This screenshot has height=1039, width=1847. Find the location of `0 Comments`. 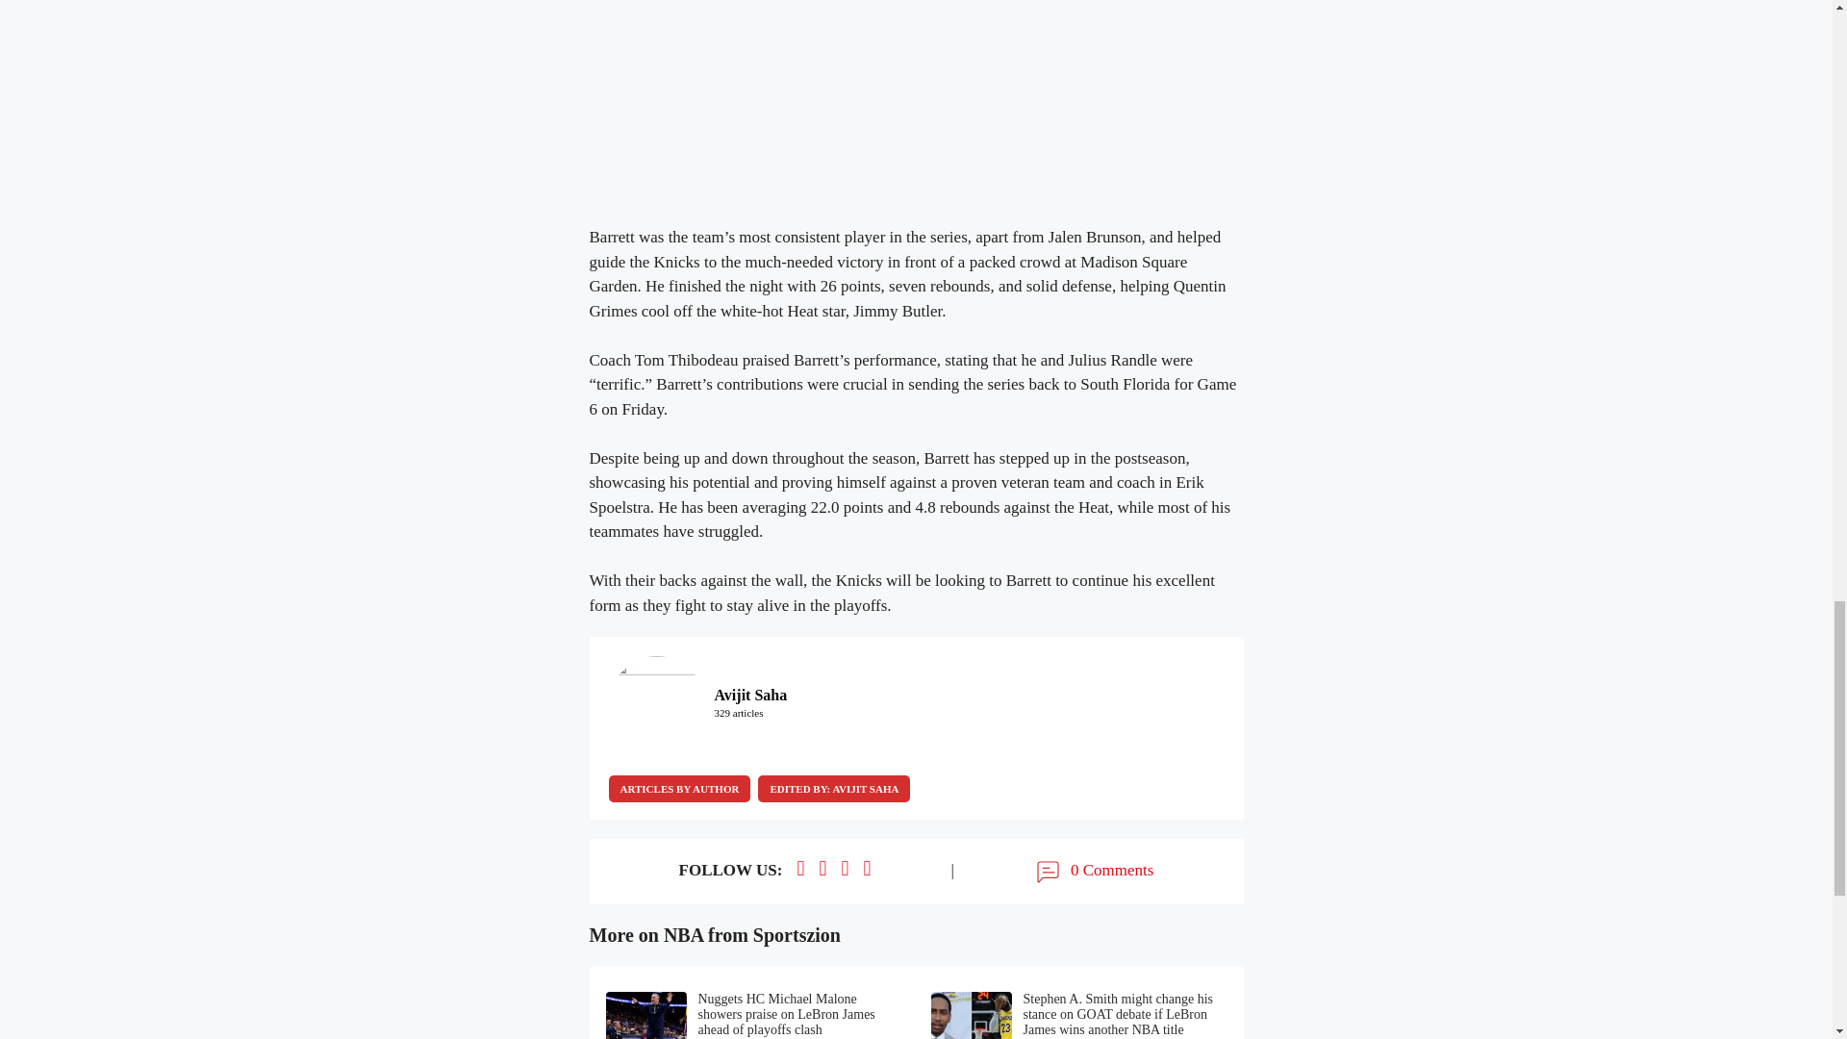

0 Comments is located at coordinates (1093, 872).